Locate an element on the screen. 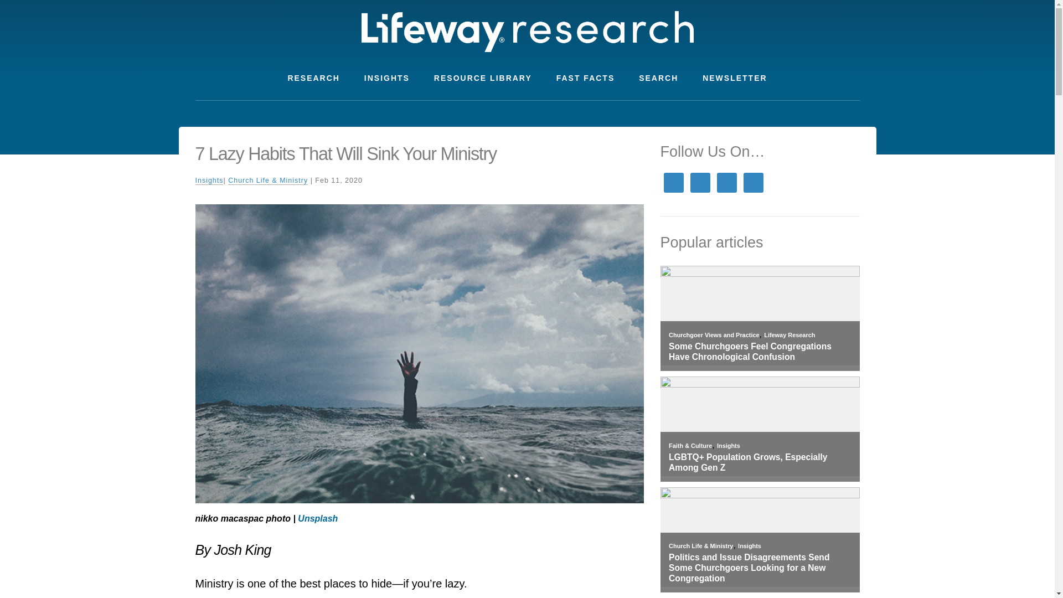 This screenshot has height=598, width=1063. Churchgoer Views and Practice is located at coordinates (713, 335).